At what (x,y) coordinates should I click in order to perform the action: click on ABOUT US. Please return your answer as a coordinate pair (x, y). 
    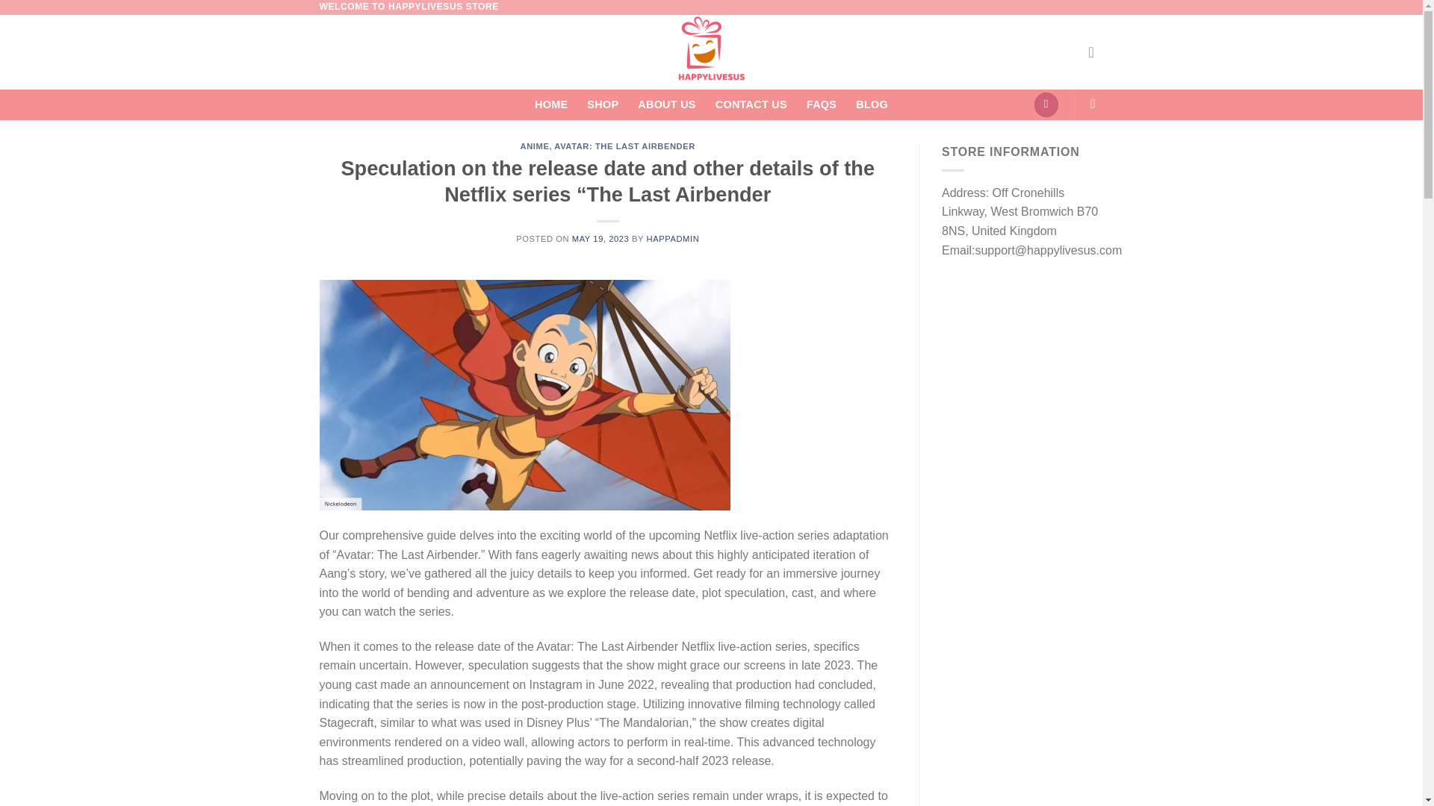
    Looking at the image, I should click on (666, 104).